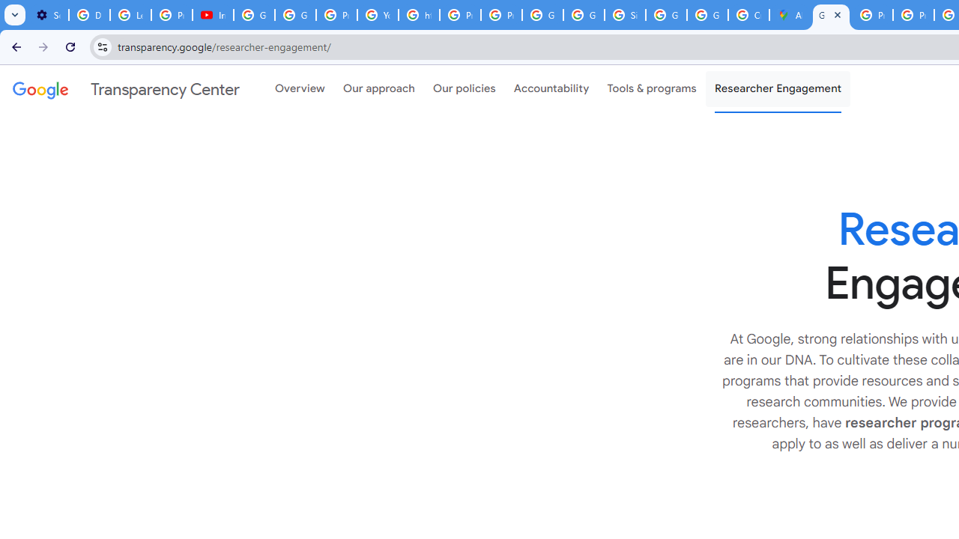 The width and height of the screenshot is (959, 539). Describe the element at coordinates (625, 15) in the screenshot. I see `Sign in - Google Accounts` at that location.